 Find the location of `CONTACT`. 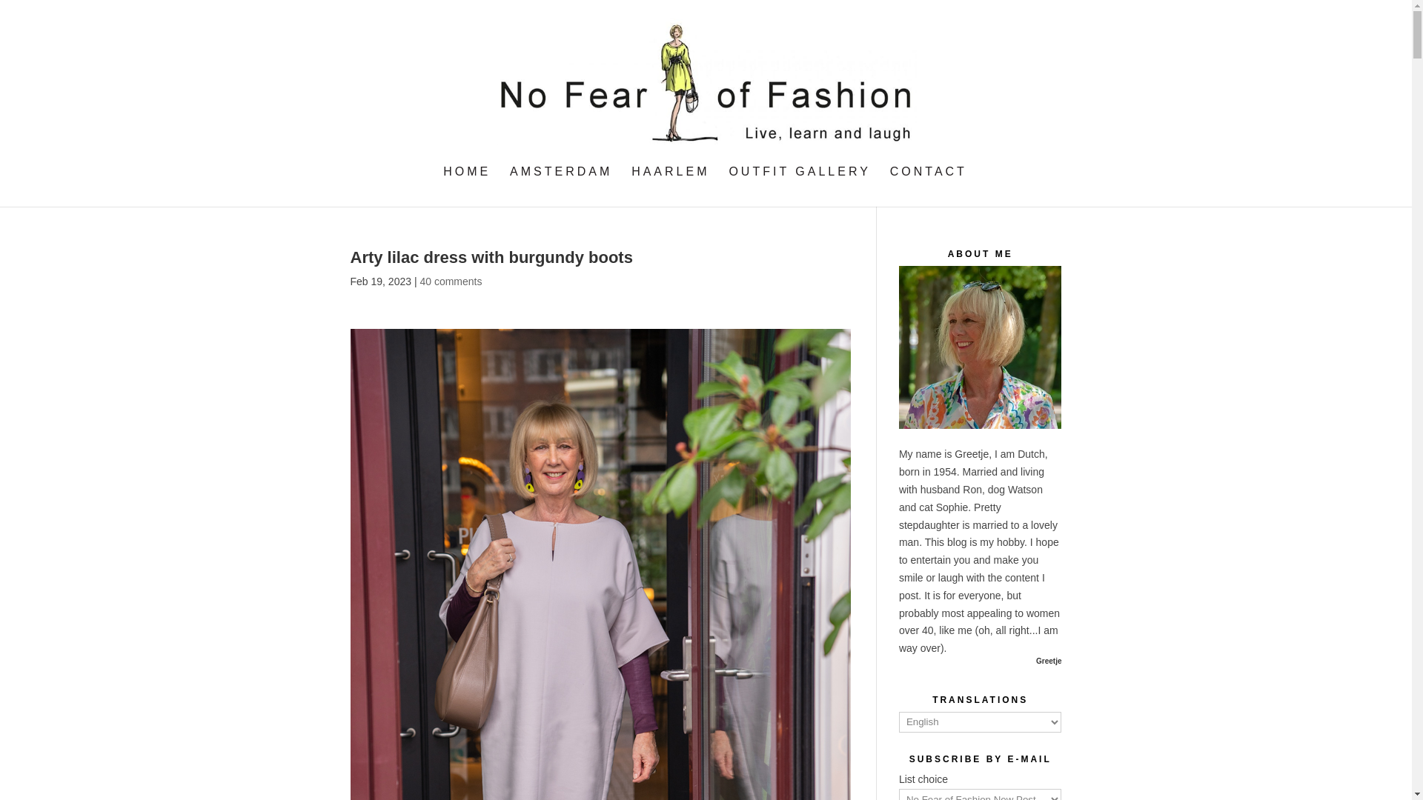

CONTACT is located at coordinates (929, 186).